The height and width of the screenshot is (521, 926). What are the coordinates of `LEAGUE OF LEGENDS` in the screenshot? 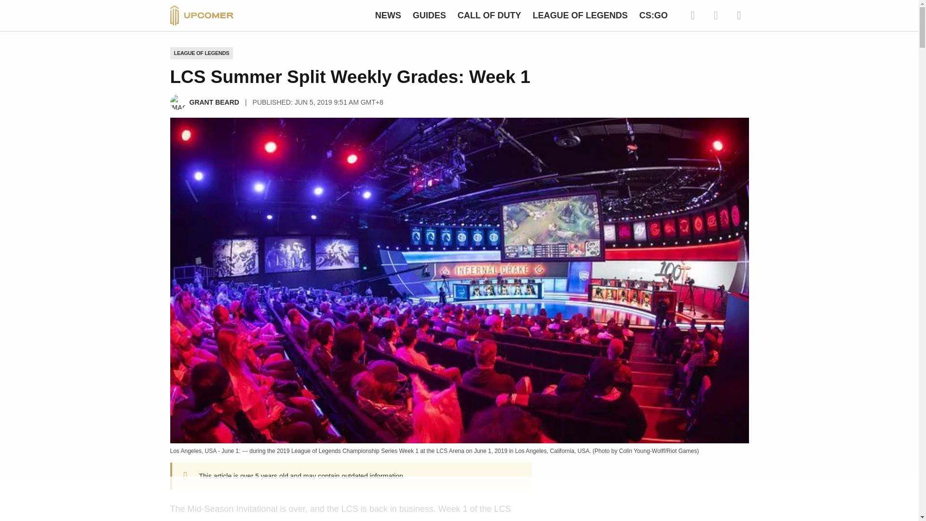 It's located at (201, 53).